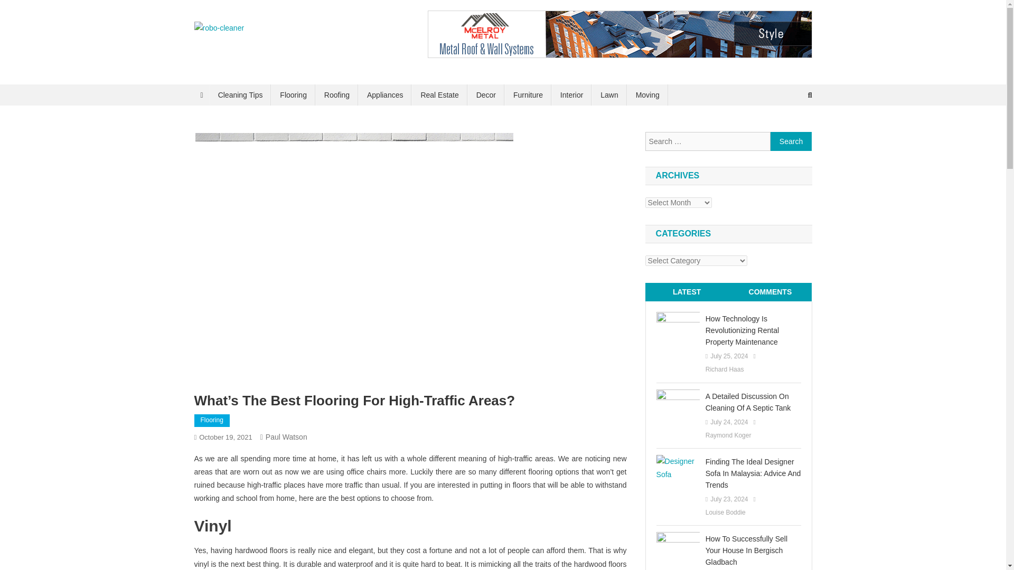  Describe the element at coordinates (336, 94) in the screenshot. I see `Roofing` at that location.